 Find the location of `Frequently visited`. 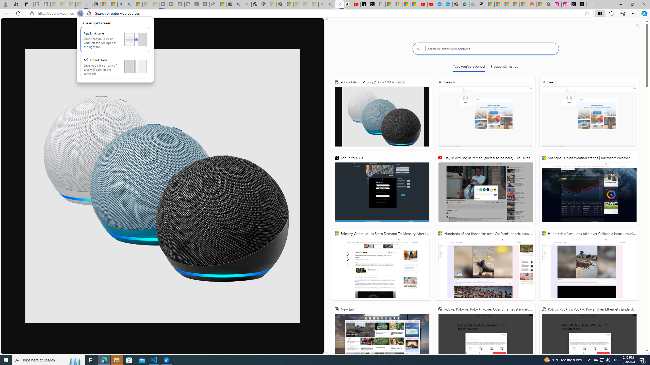

Frequently visited is located at coordinates (505, 67).